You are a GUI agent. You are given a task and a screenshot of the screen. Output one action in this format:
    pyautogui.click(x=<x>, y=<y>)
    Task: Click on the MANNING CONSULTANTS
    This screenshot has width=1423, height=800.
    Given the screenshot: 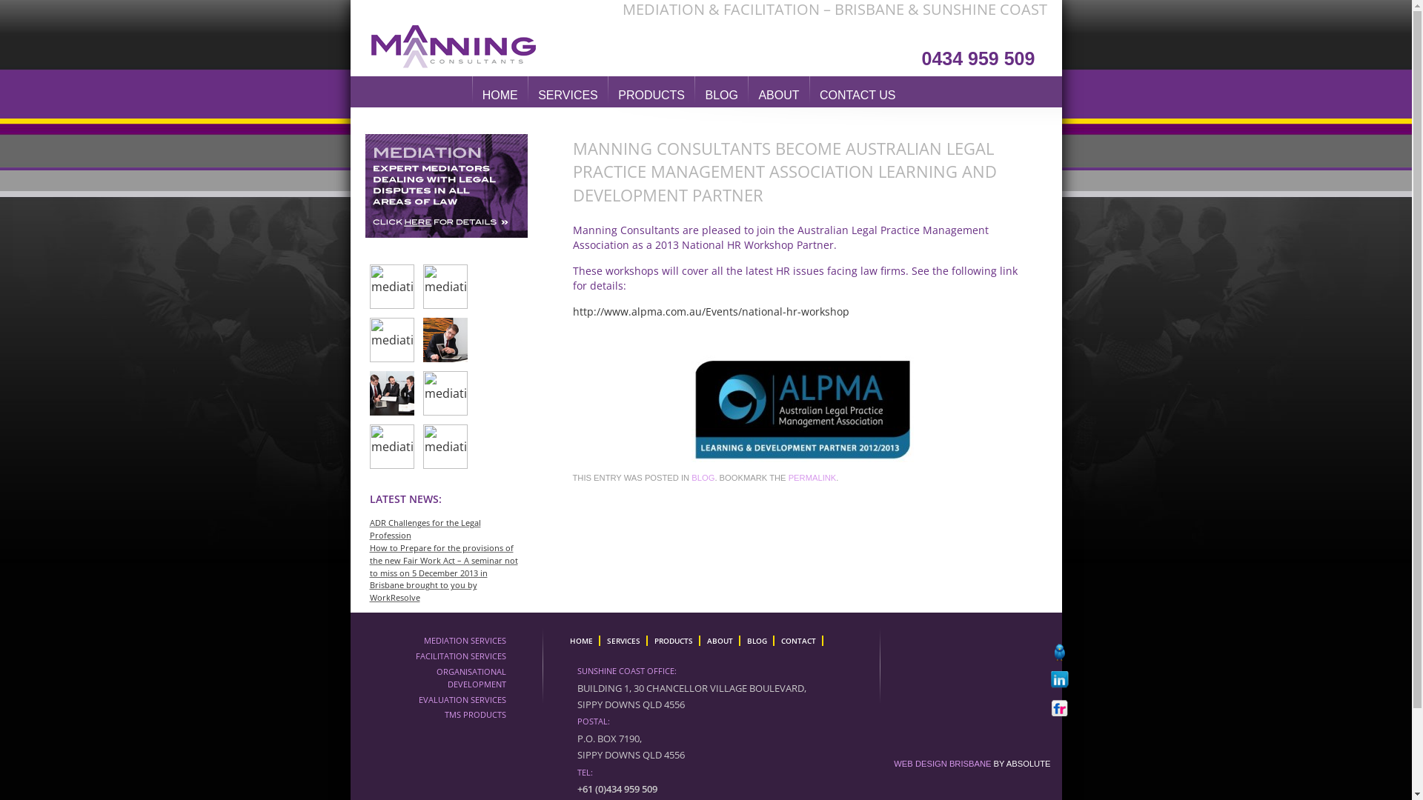 What is the action you would take?
    pyautogui.click(x=462, y=43)
    